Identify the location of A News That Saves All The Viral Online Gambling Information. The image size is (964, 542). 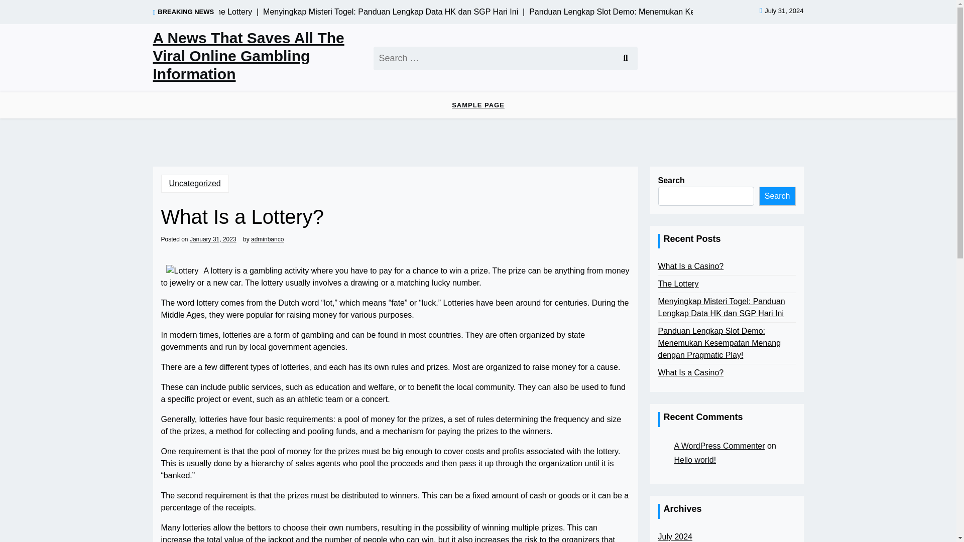
(257, 56).